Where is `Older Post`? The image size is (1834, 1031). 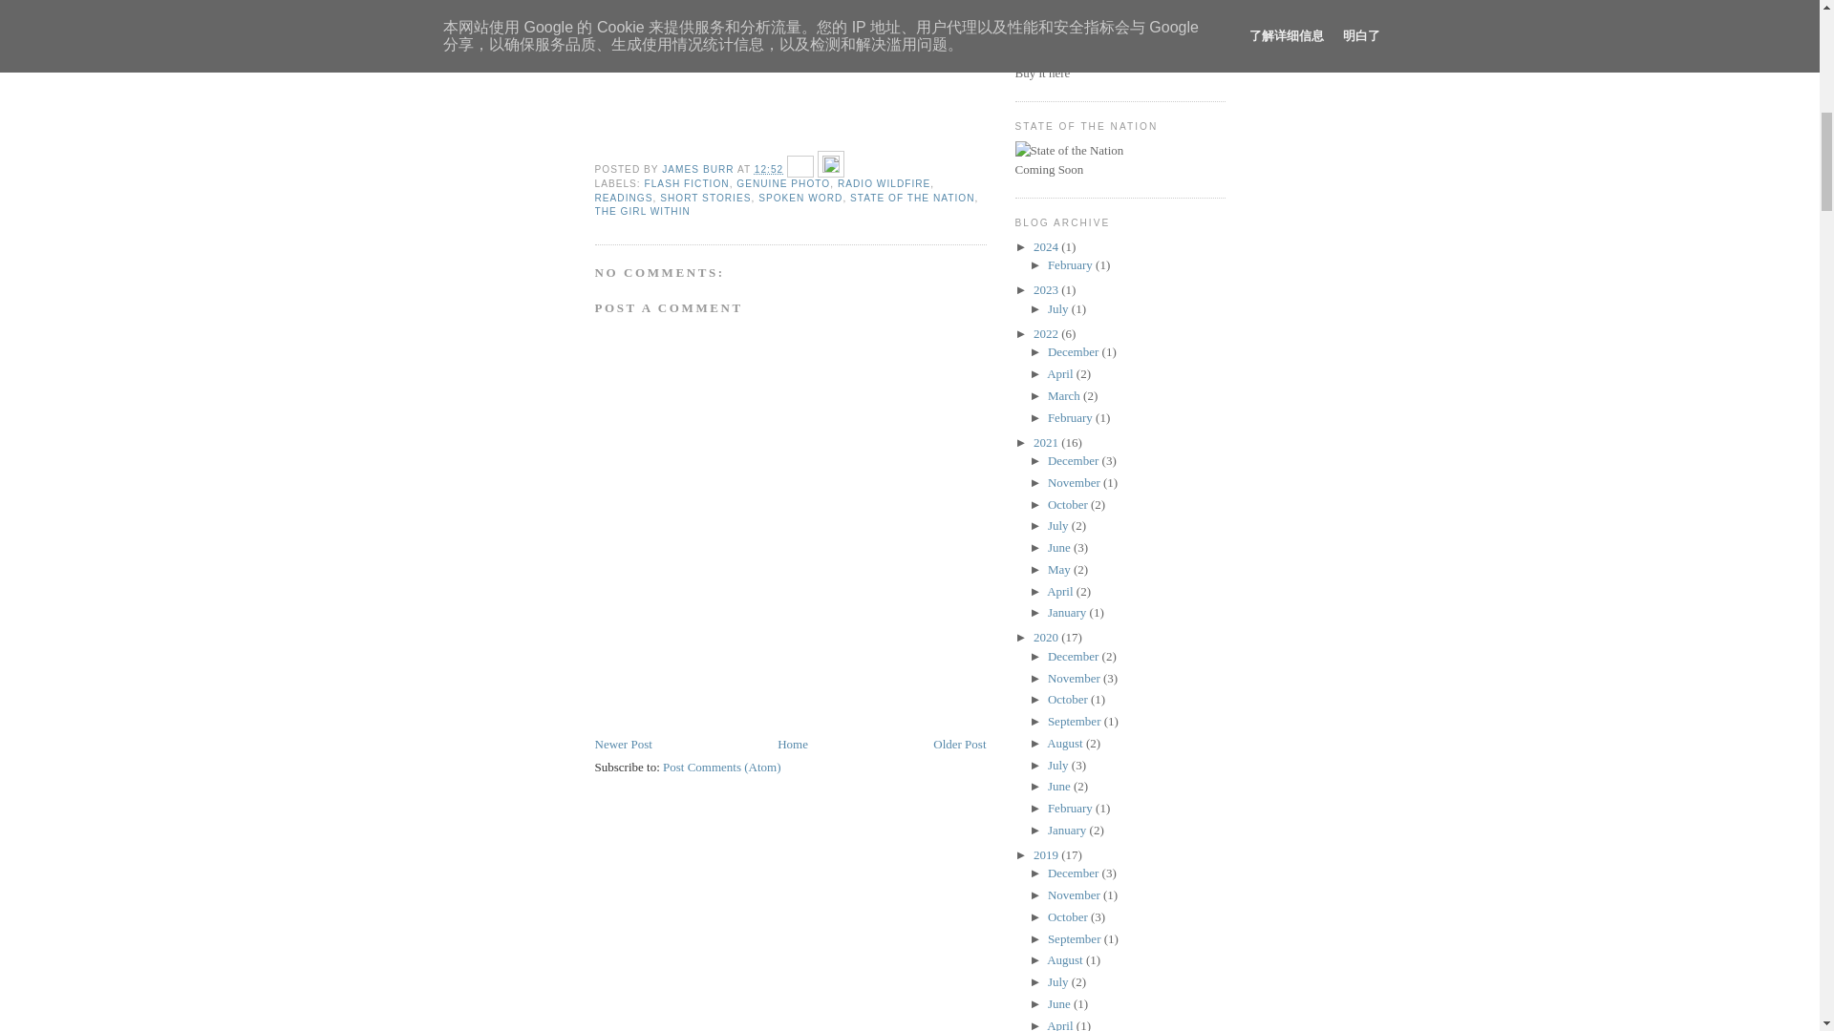
Older Post is located at coordinates (959, 745).